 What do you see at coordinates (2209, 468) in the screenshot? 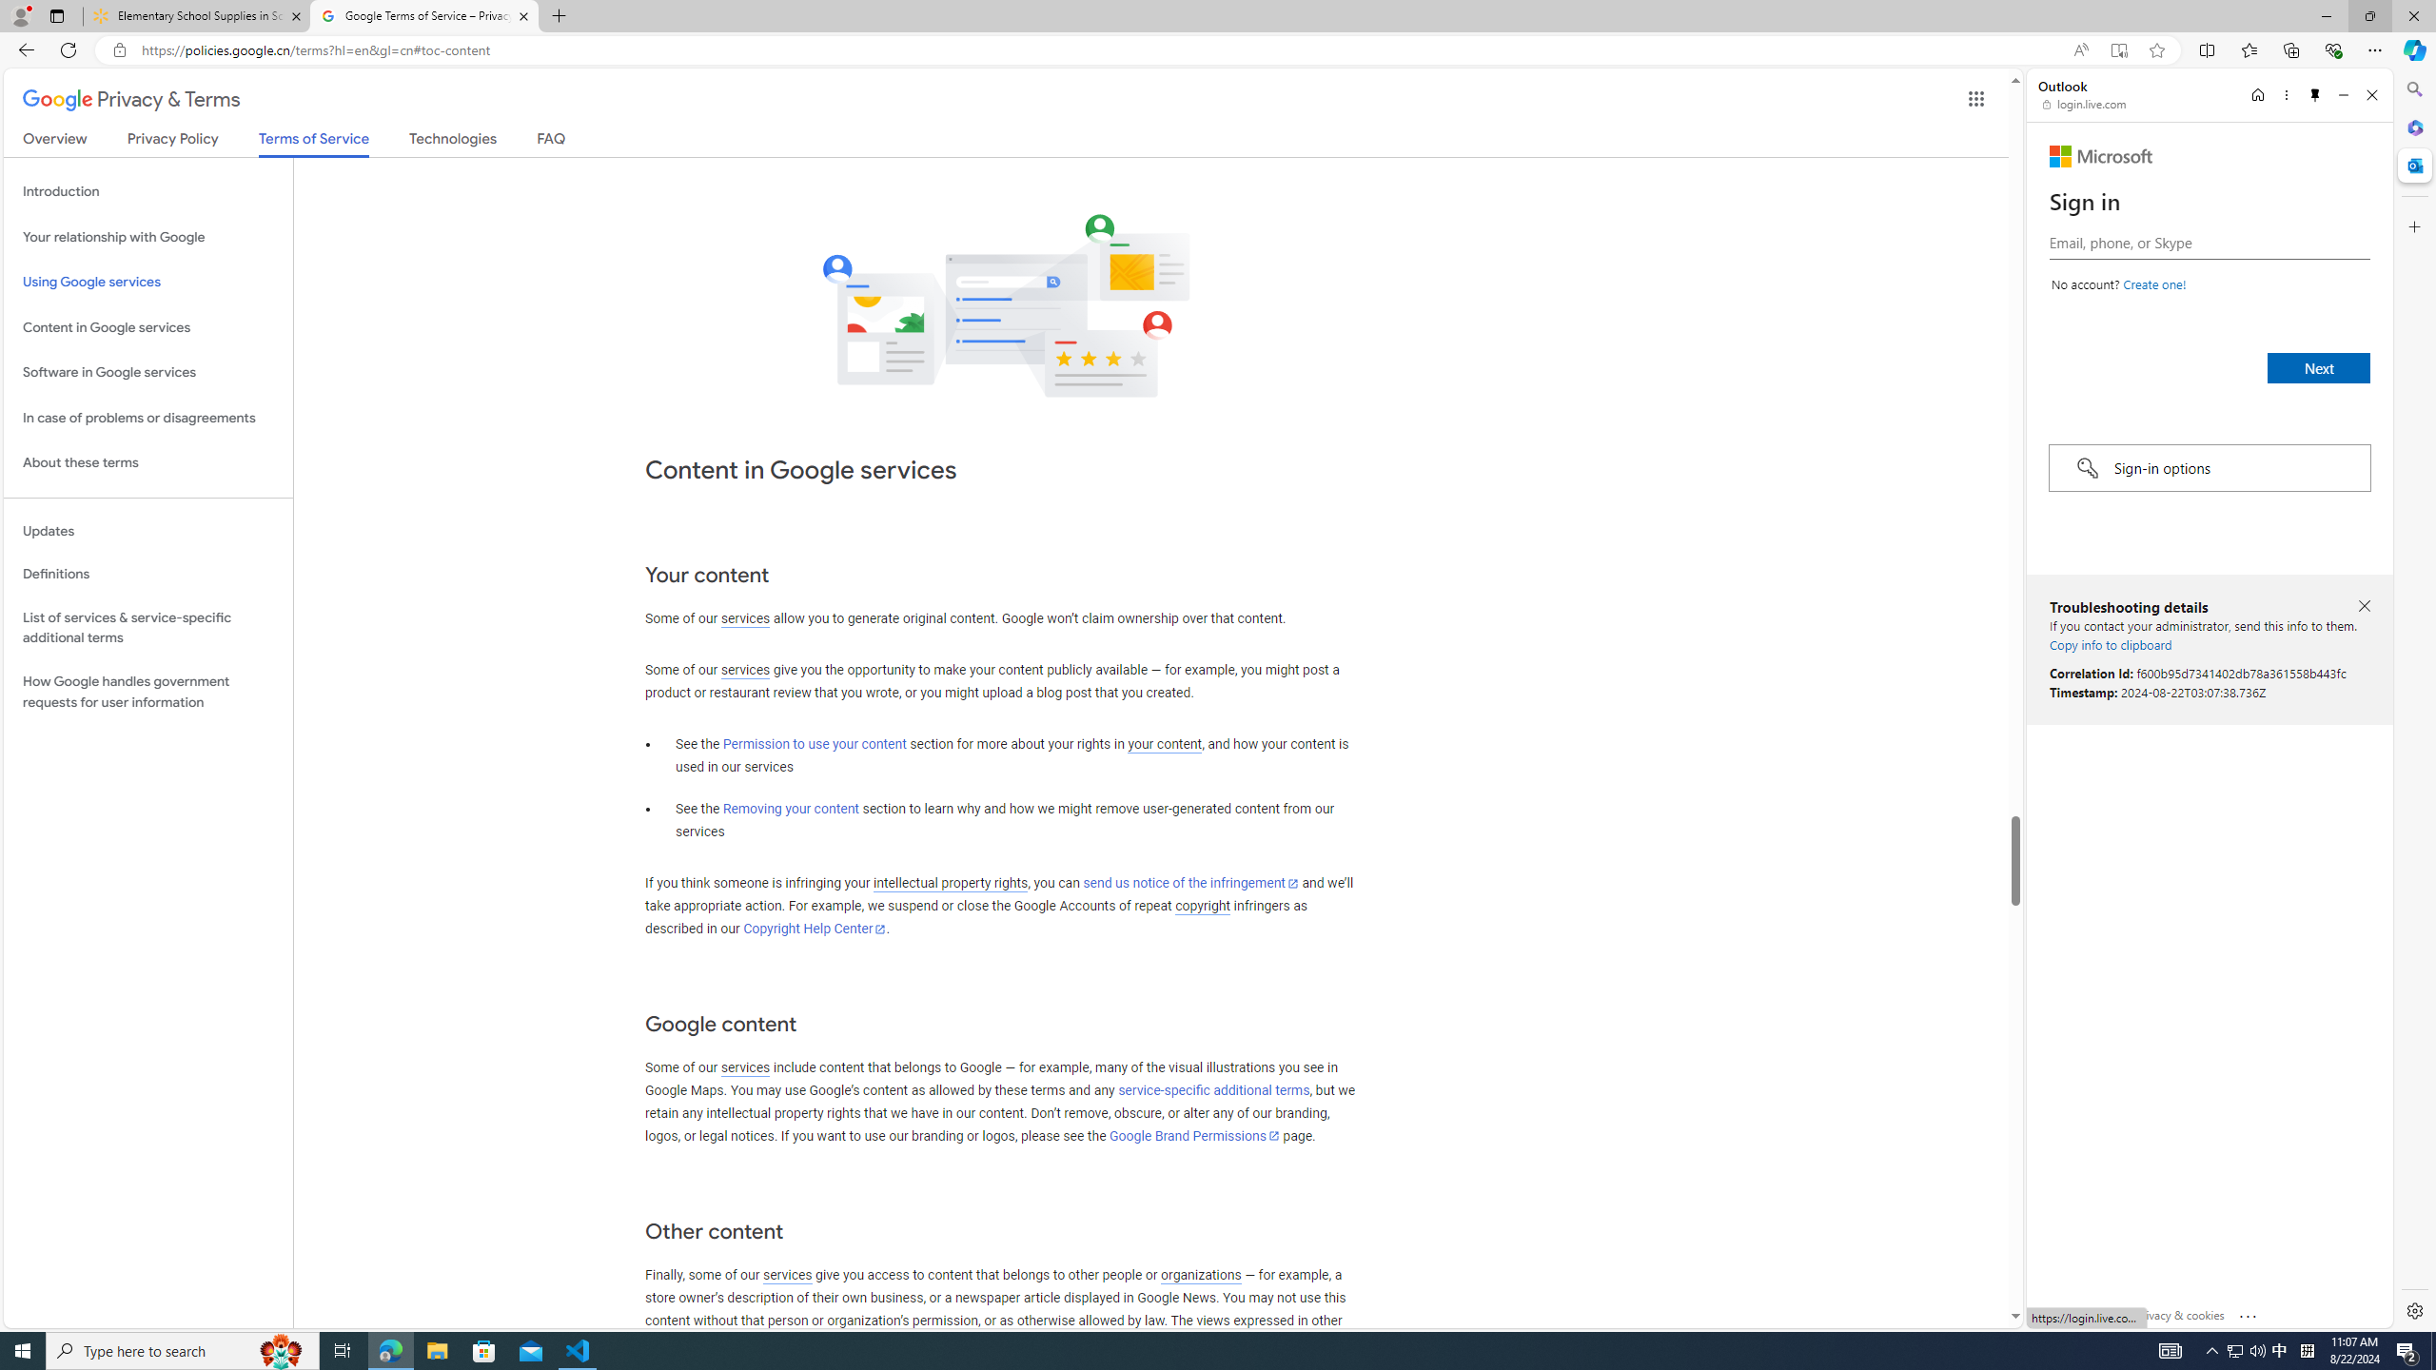
I see `Sign-in options` at bounding box center [2209, 468].